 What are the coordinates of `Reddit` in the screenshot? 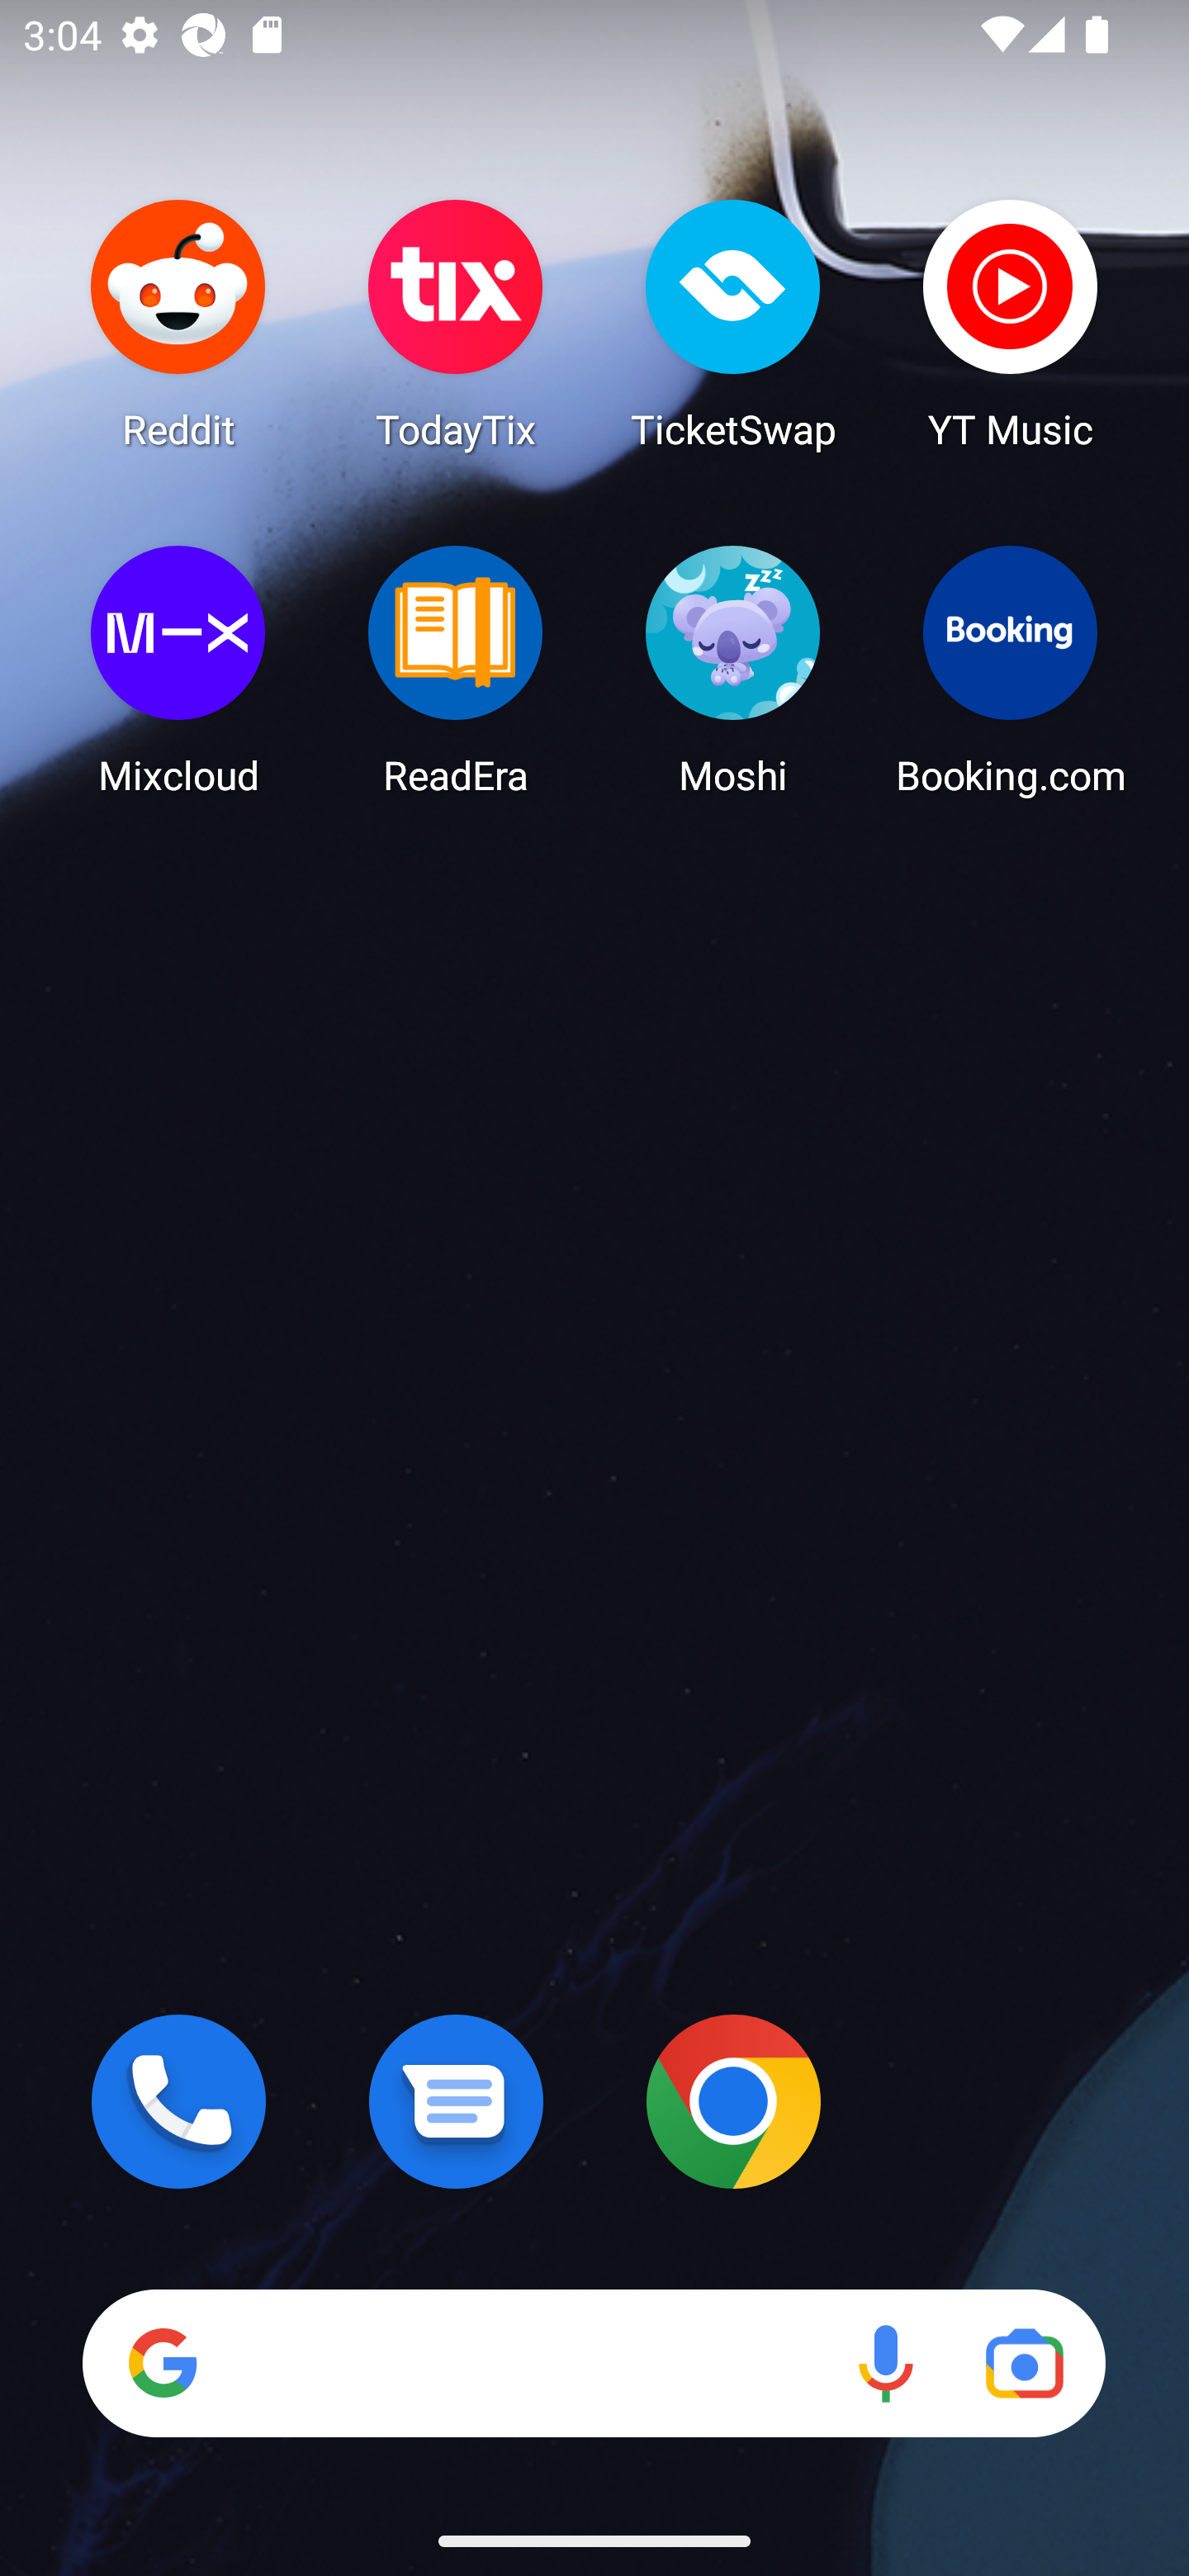 It's located at (178, 324).